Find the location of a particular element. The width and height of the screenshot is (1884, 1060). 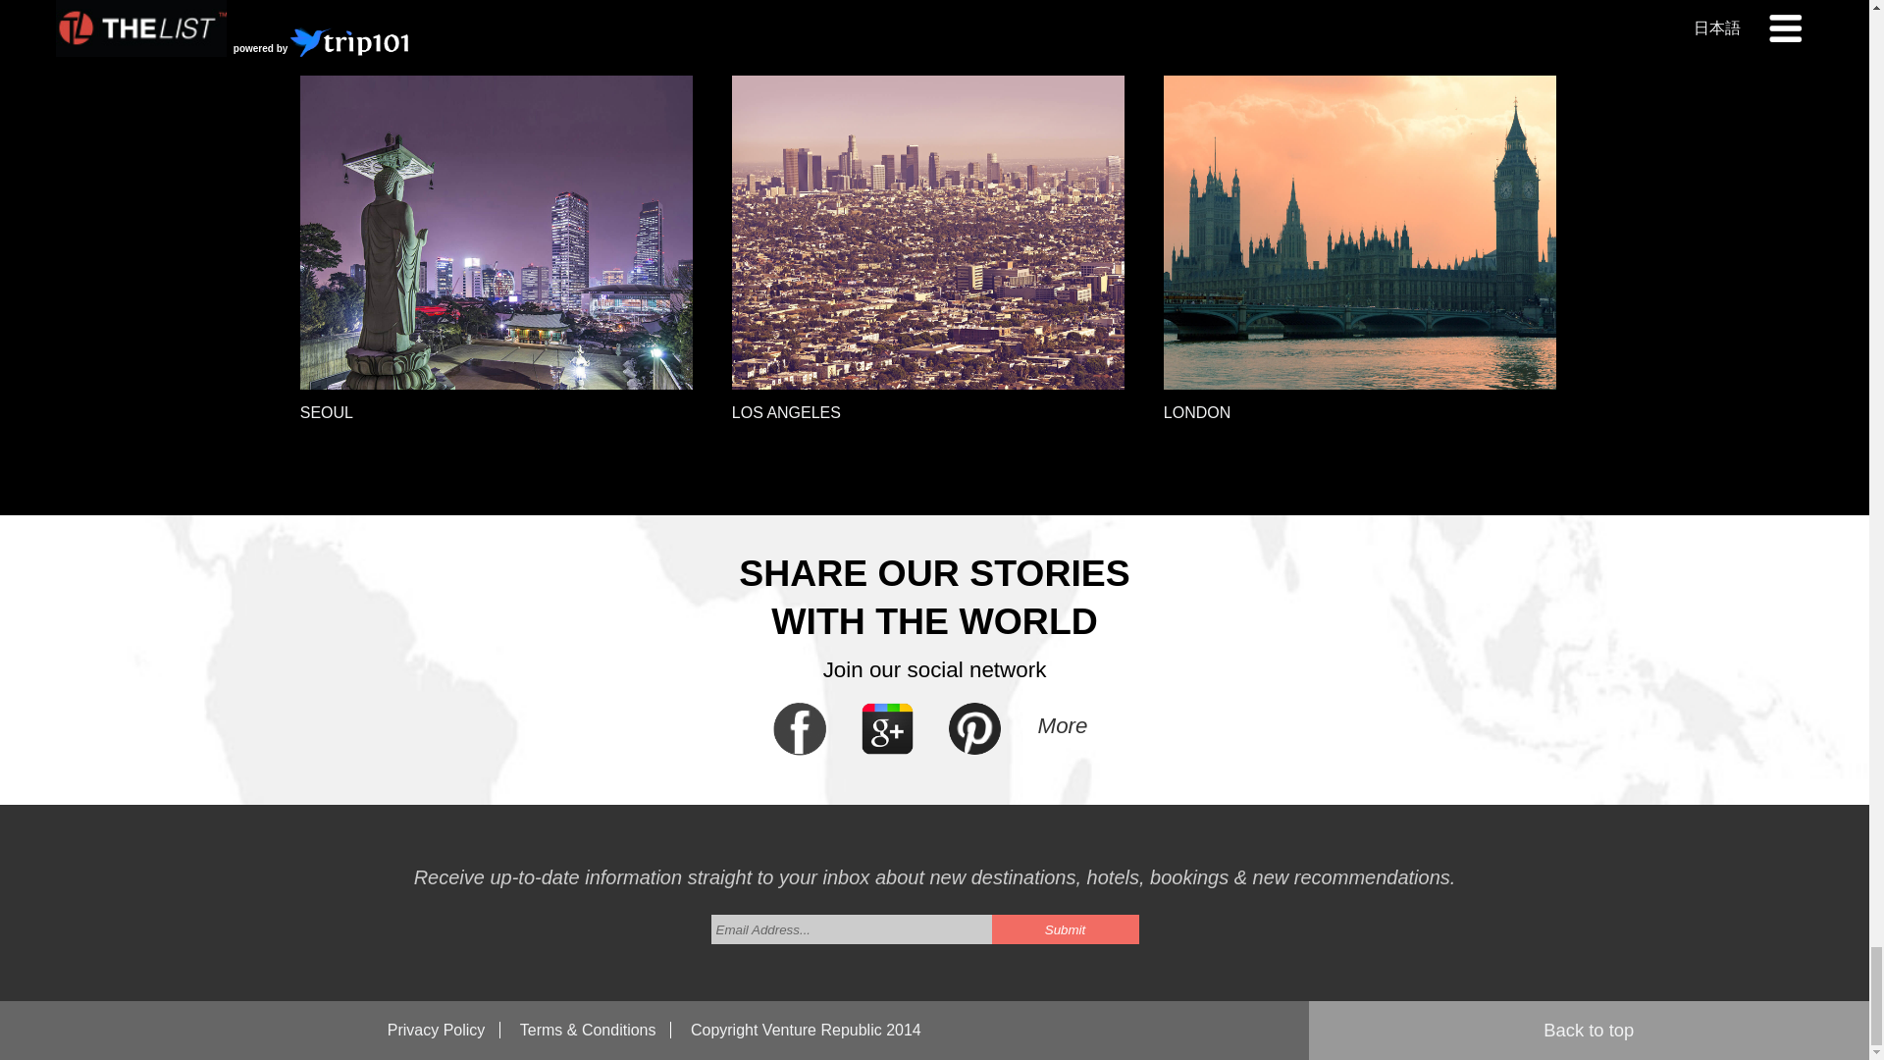

Pinterest is located at coordinates (974, 750).